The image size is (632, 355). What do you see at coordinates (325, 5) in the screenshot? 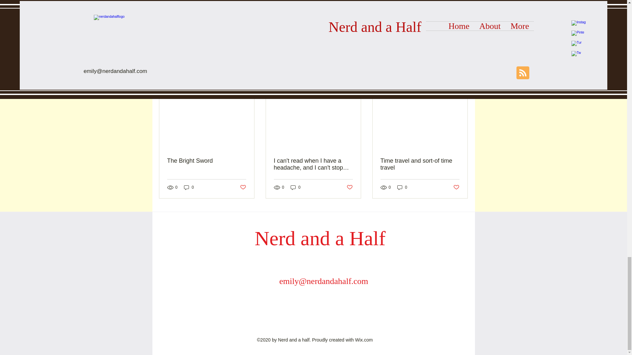
I see `young adult` at bounding box center [325, 5].